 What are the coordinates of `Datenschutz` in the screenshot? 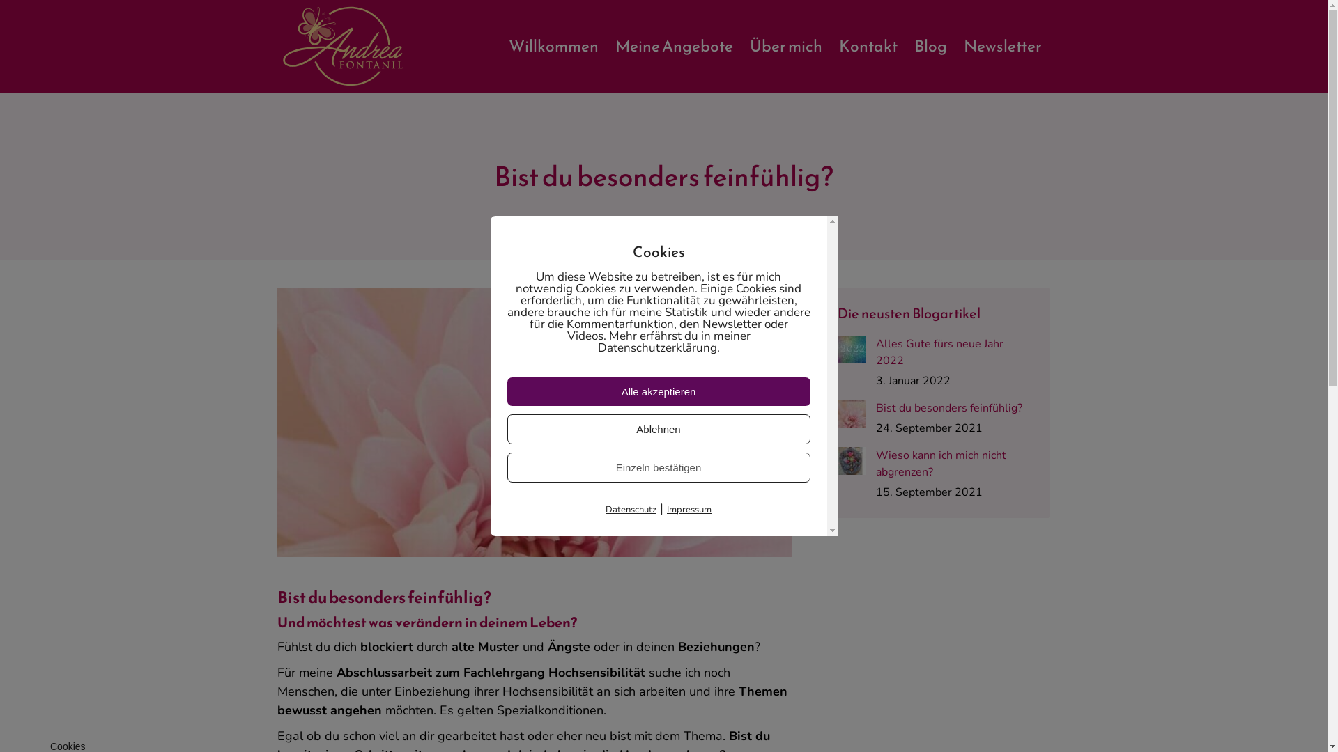 It's located at (631, 510).